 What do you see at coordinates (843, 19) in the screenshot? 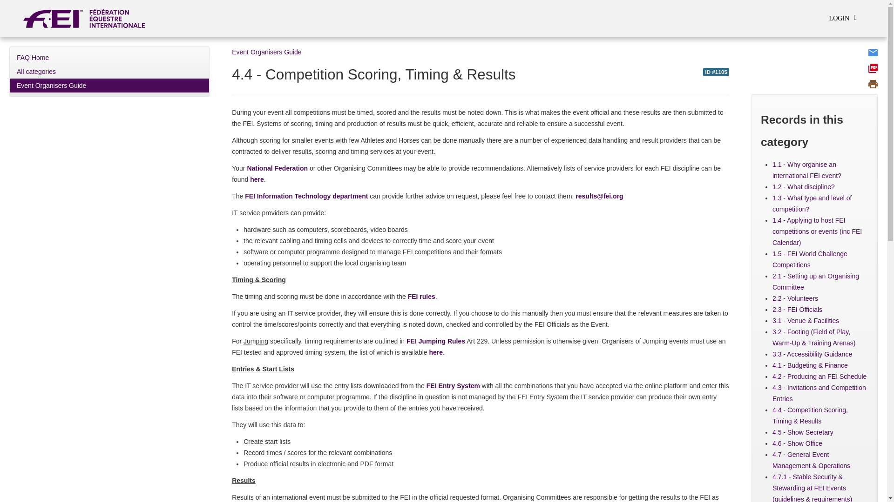
I see `LOGIN` at bounding box center [843, 19].